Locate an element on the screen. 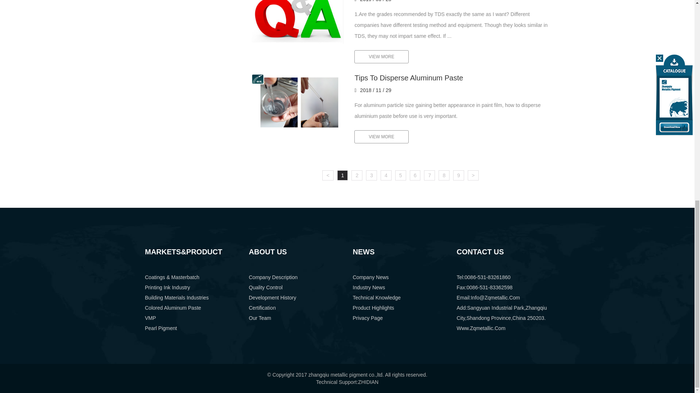  Page 2  is located at coordinates (357, 175).